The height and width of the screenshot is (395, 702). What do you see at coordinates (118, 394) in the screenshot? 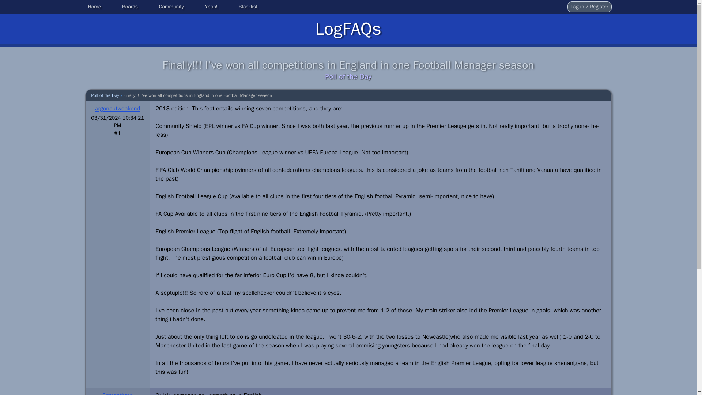
I see `Sarcasthma` at bounding box center [118, 394].